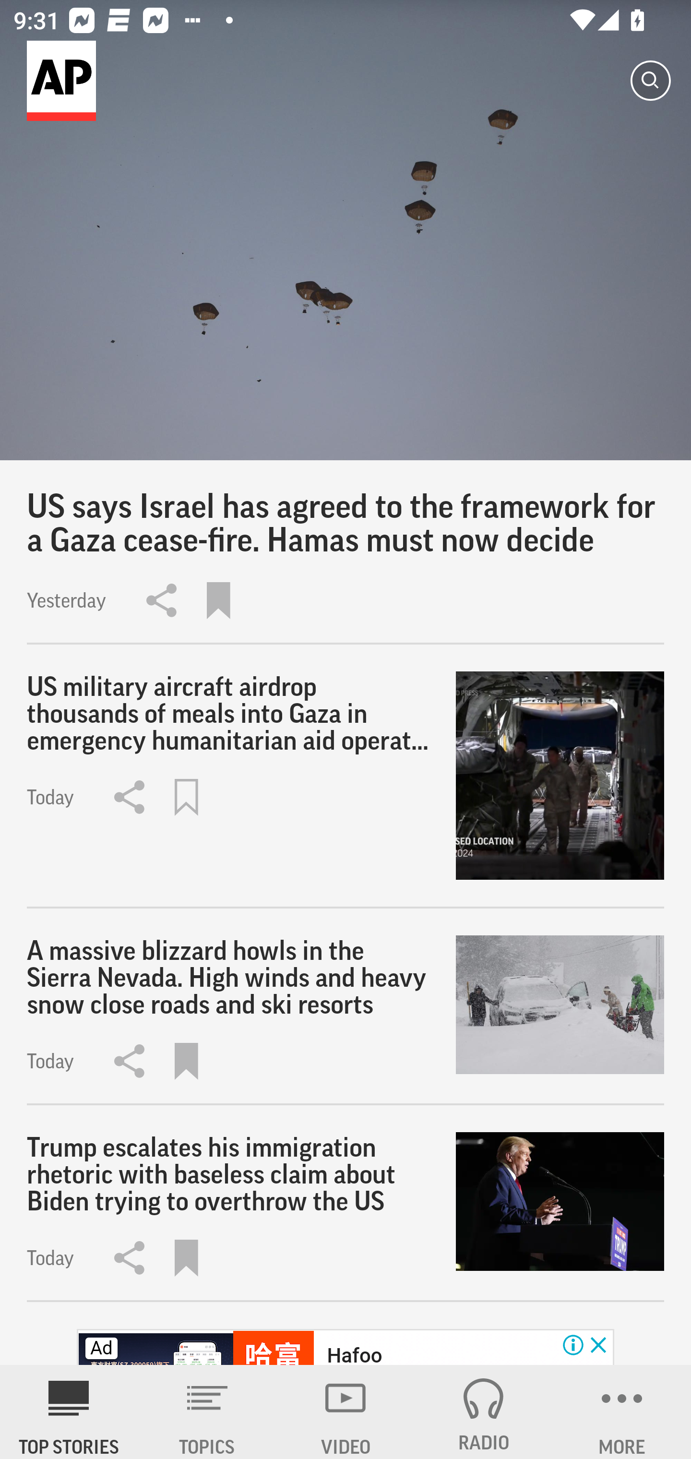 Image resolution: width=691 pixels, height=1459 pixels. Describe the element at coordinates (207, 1412) in the screenshot. I see `TOPICS` at that location.